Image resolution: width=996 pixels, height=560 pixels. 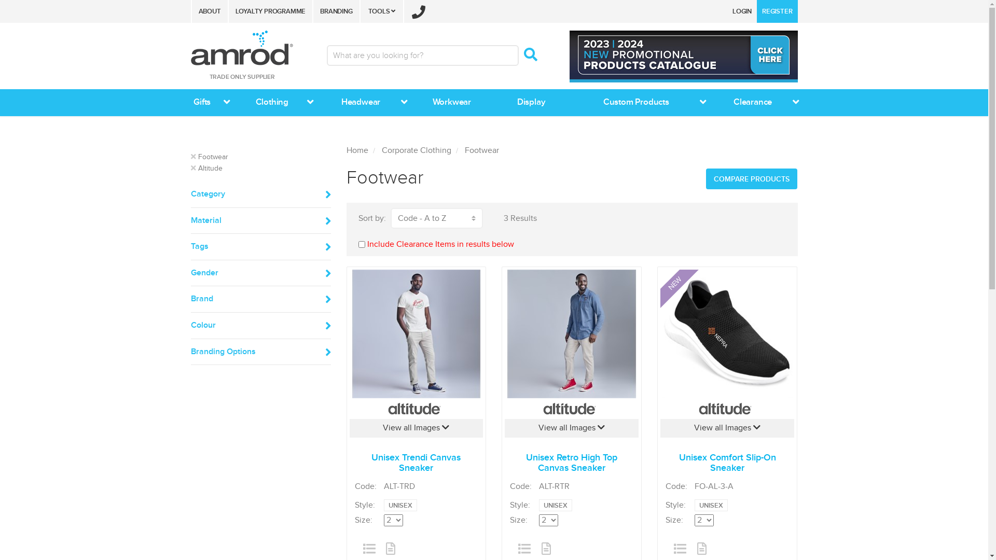 What do you see at coordinates (361, 245) in the screenshot?
I see `on` at bounding box center [361, 245].